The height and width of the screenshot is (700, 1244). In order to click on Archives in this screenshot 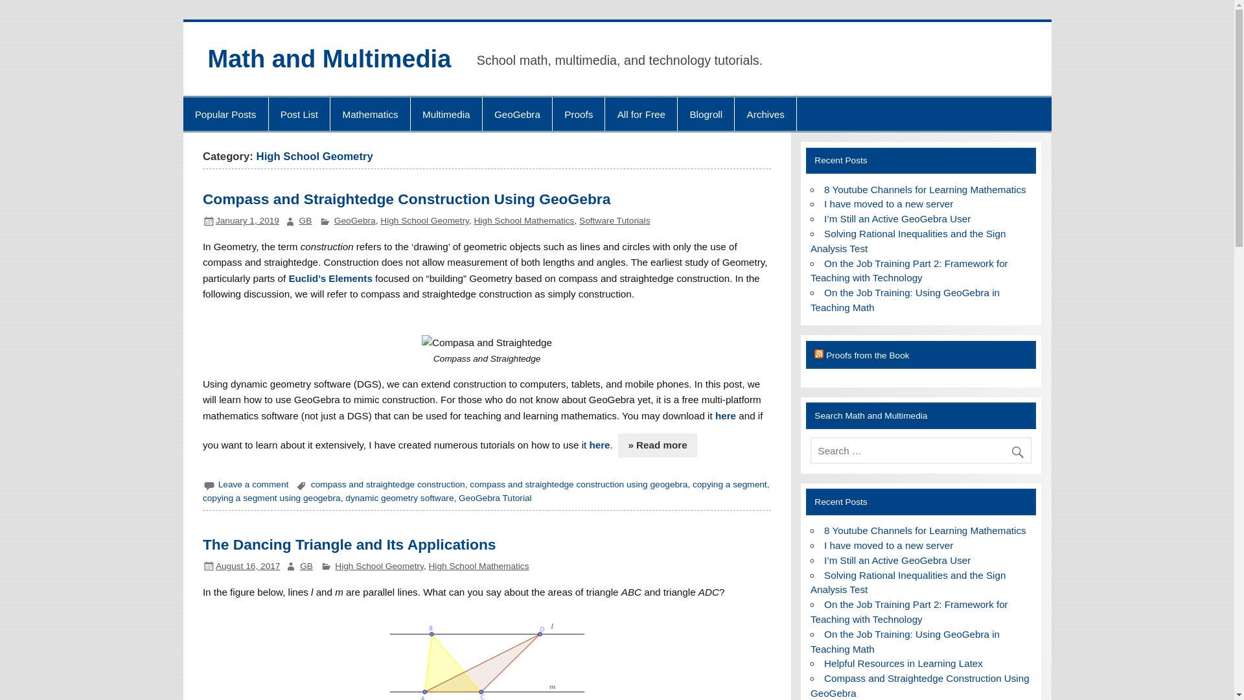, I will do `click(765, 114)`.